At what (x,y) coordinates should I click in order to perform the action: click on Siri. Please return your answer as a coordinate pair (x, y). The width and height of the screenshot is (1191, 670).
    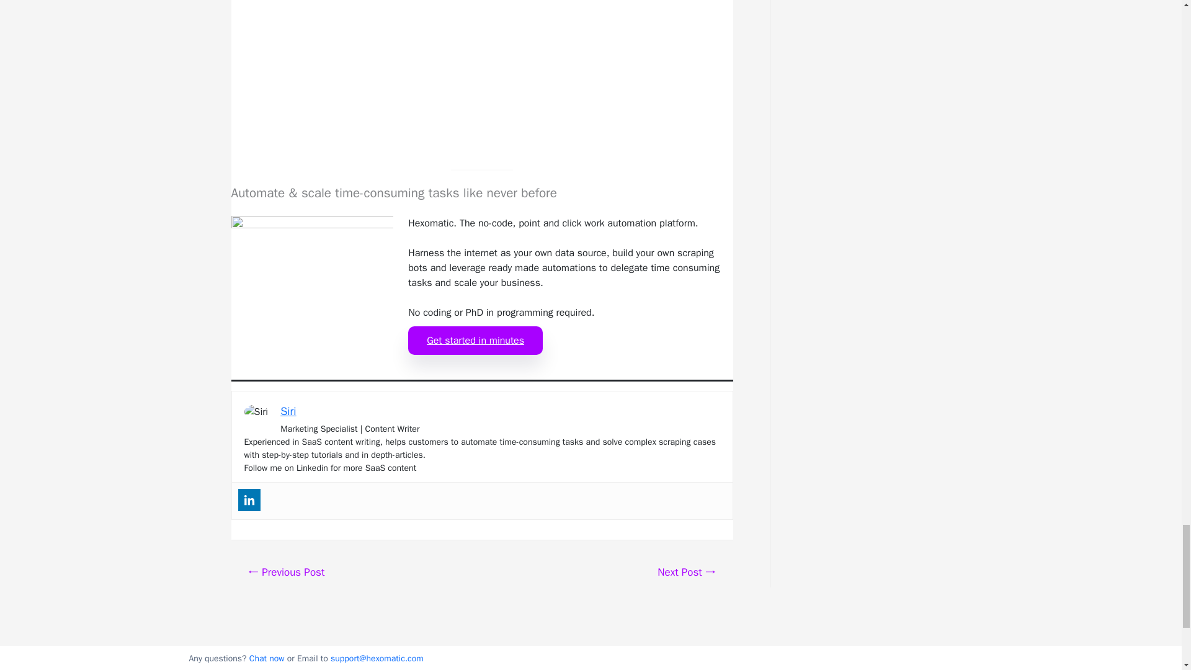
    Looking at the image, I should click on (288, 411).